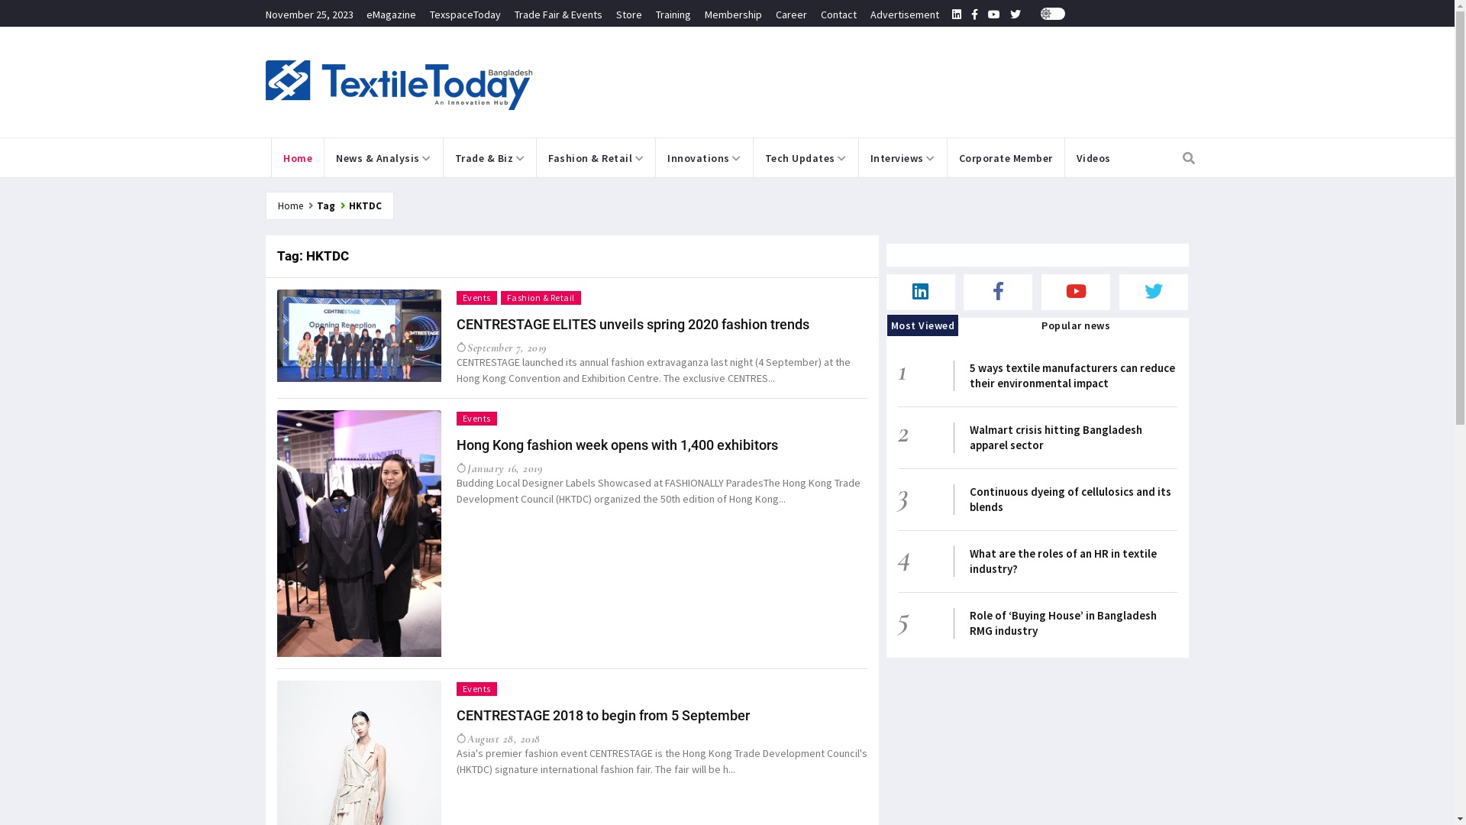  Describe the element at coordinates (805, 157) in the screenshot. I see `Tech Updates` at that location.